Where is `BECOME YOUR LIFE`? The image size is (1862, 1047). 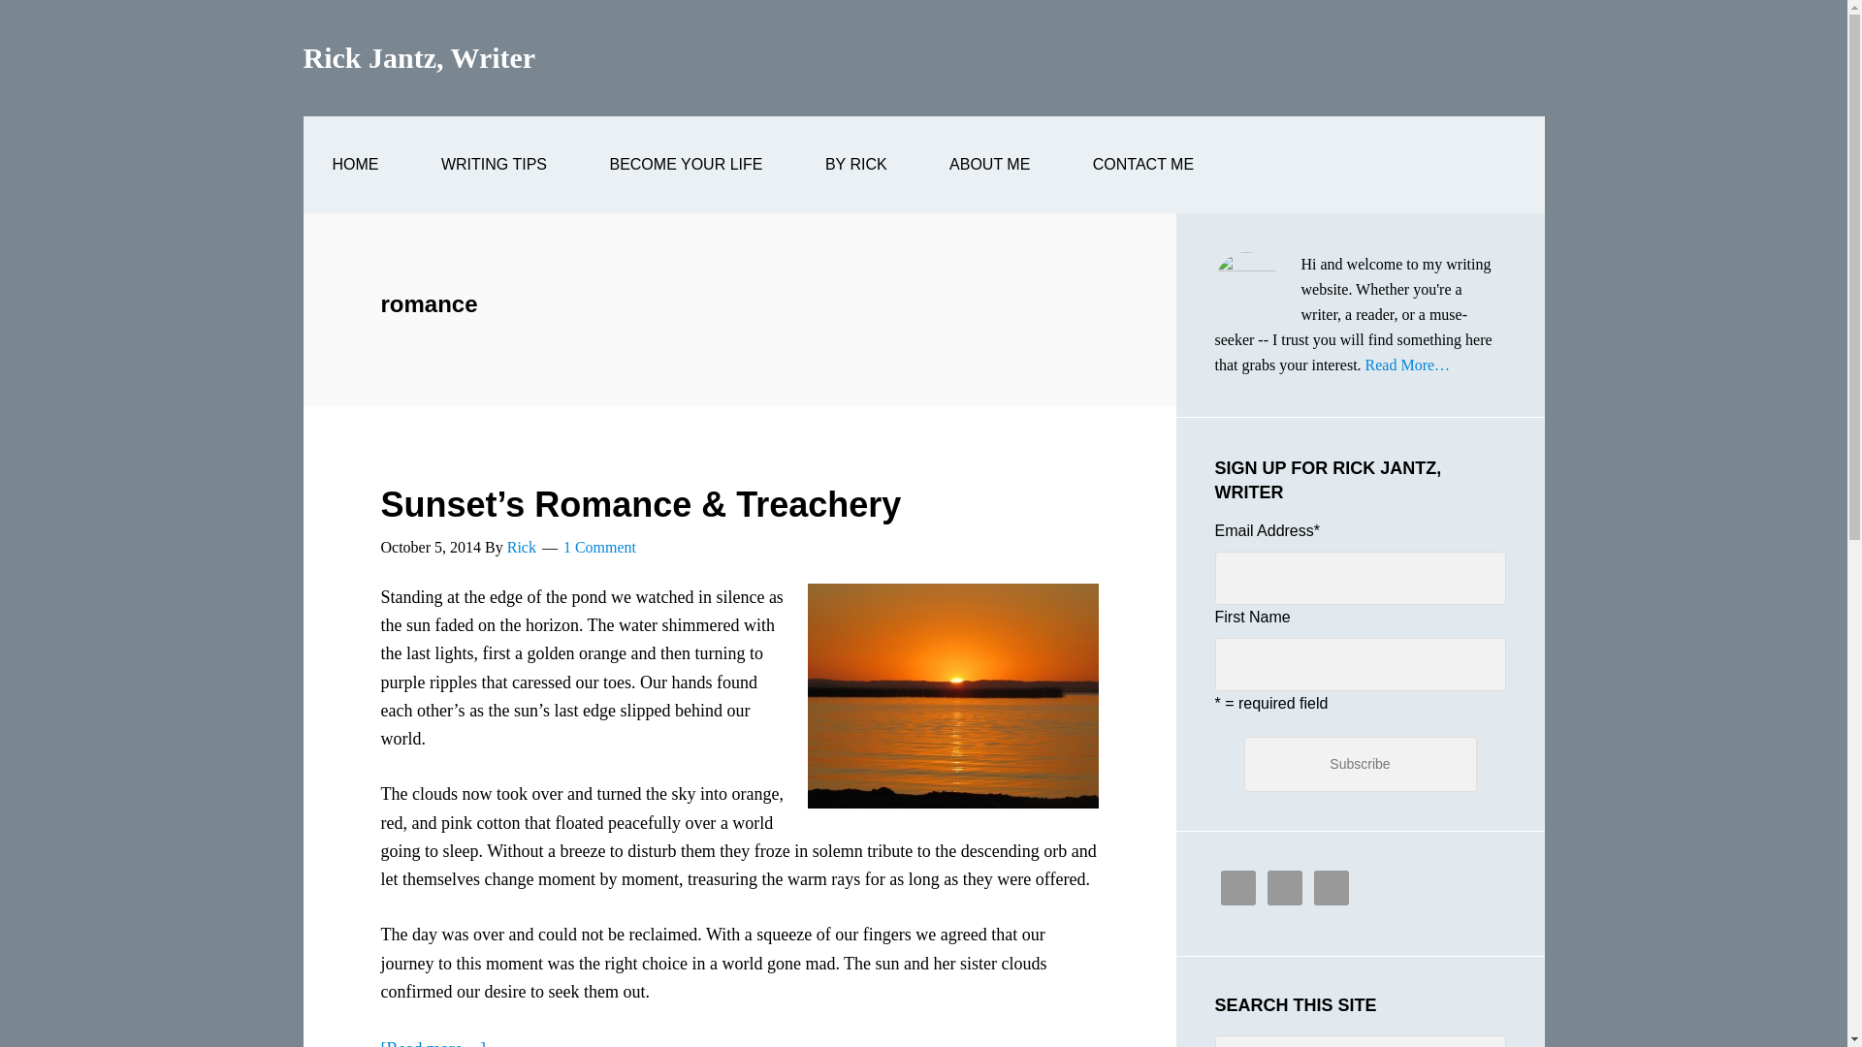 BECOME YOUR LIFE is located at coordinates (685, 165).